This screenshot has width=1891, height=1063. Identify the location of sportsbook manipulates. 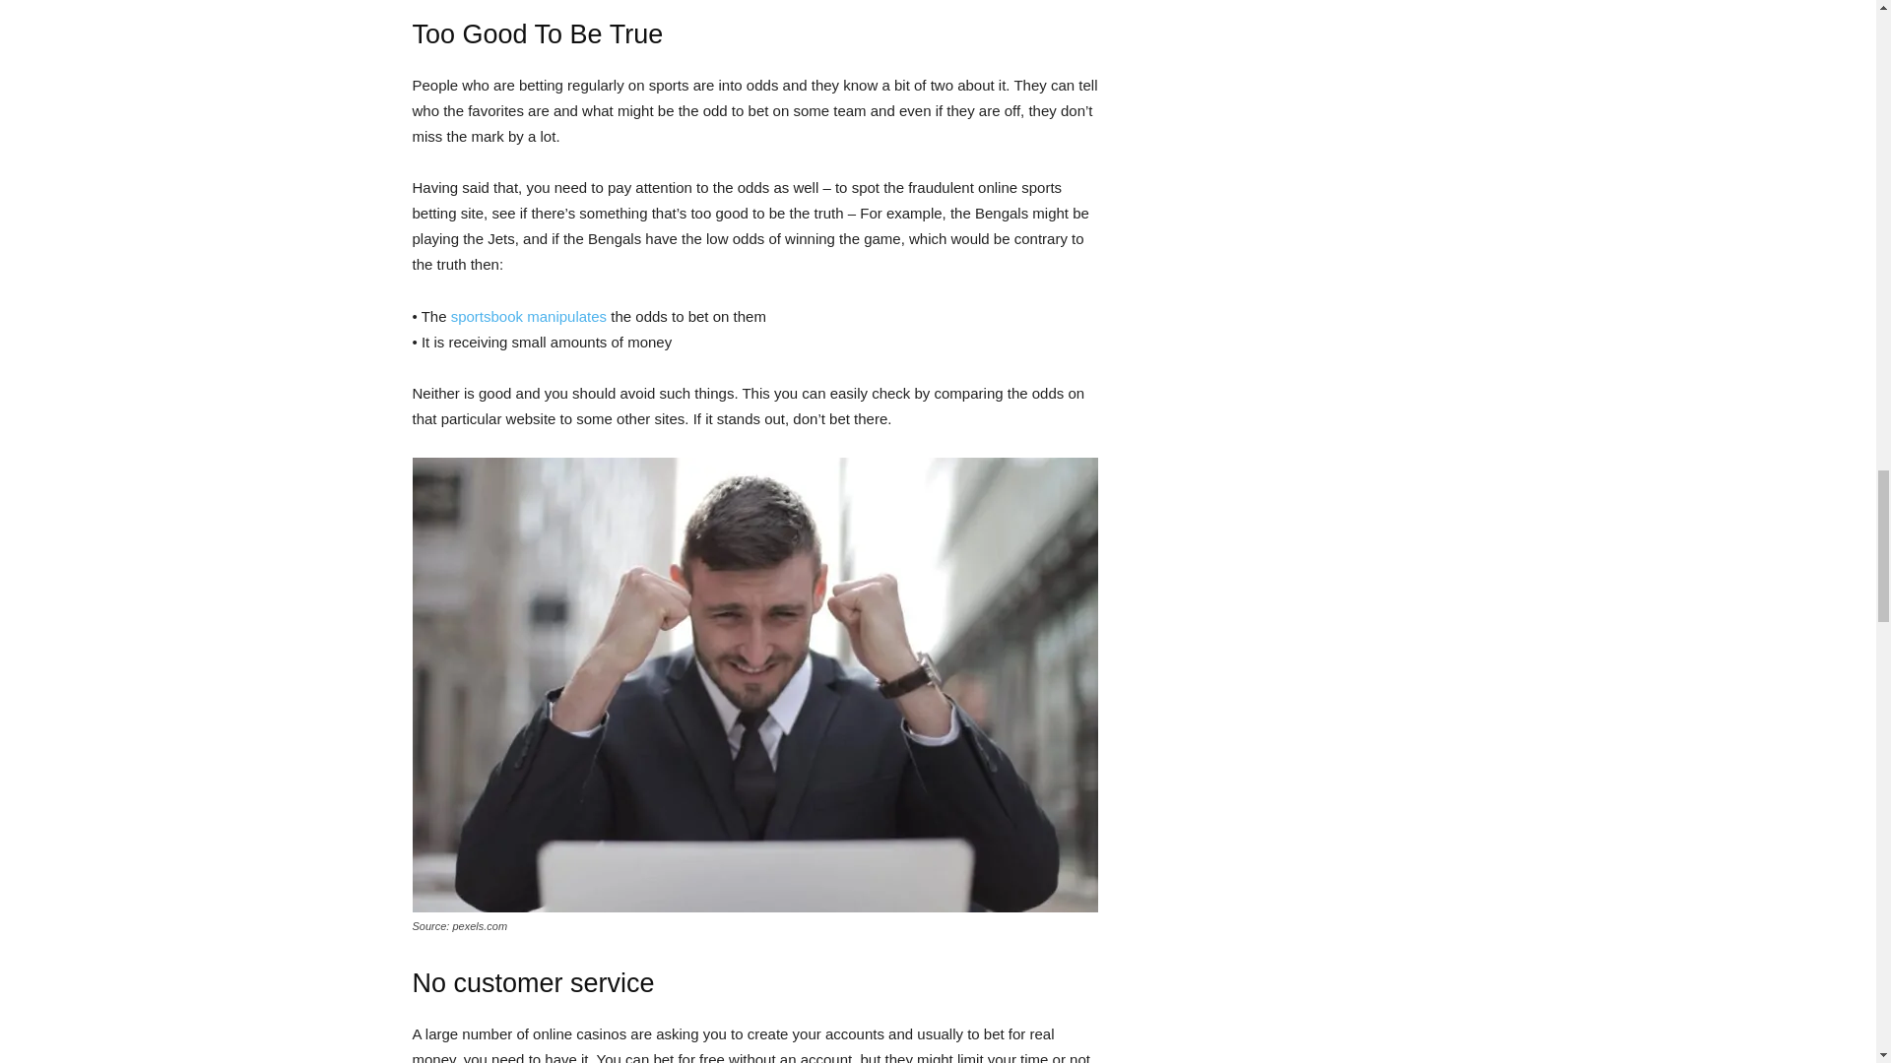
(529, 317).